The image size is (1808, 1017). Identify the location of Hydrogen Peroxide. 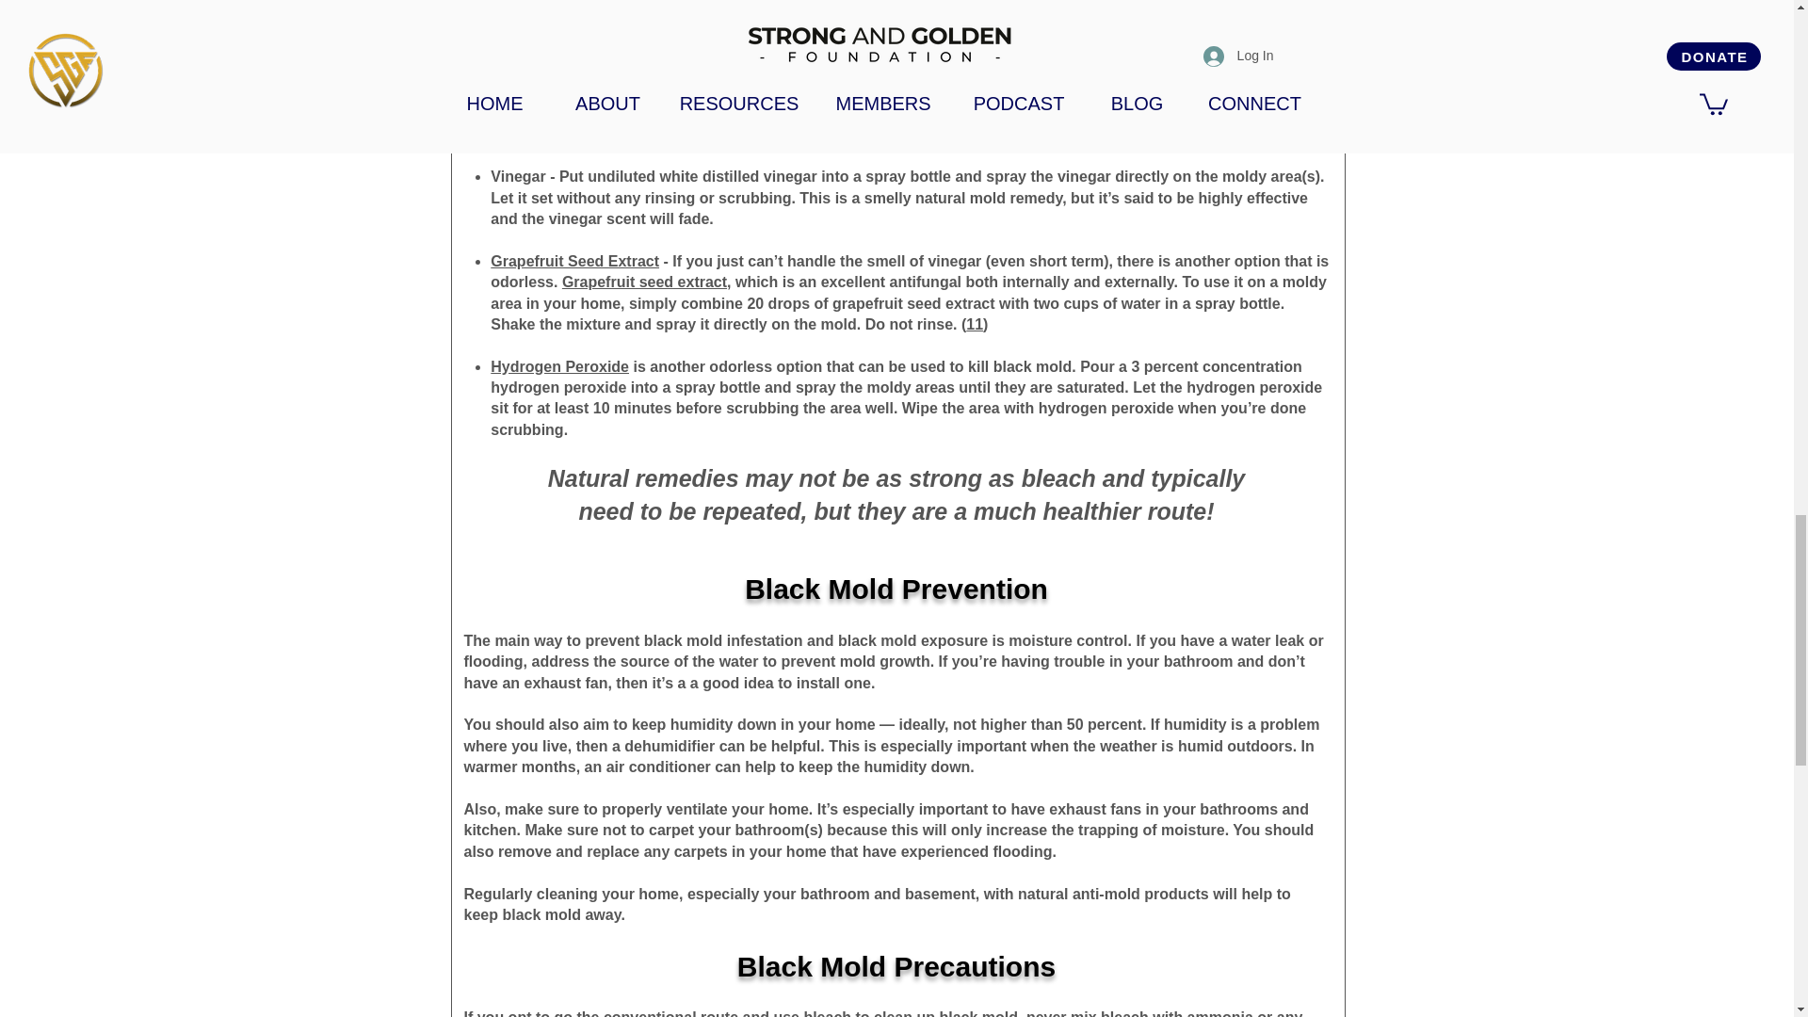
(559, 367).